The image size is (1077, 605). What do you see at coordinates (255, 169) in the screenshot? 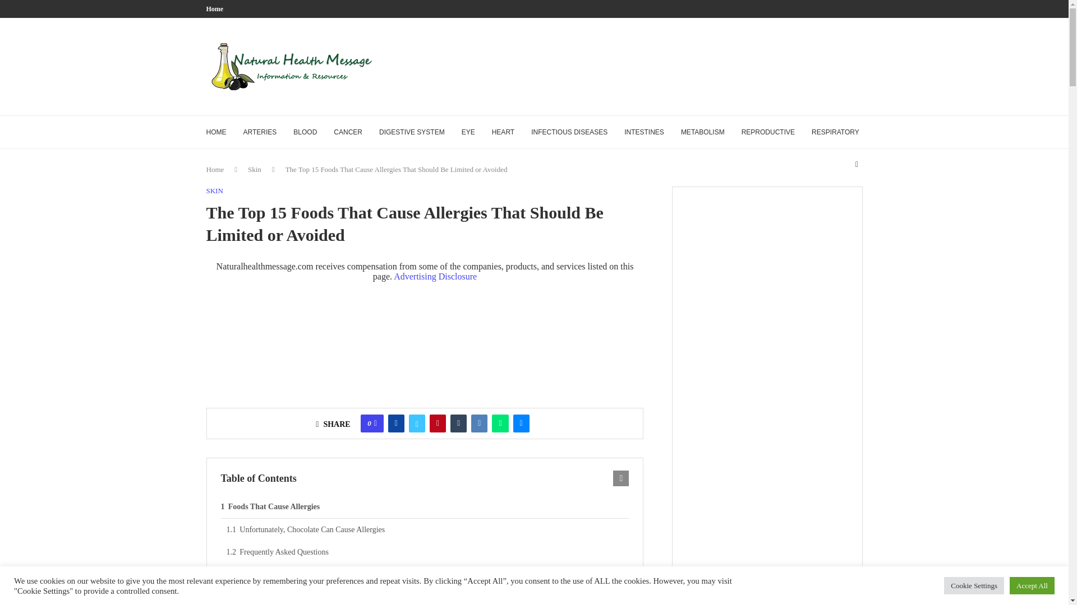
I see `Skin` at bounding box center [255, 169].